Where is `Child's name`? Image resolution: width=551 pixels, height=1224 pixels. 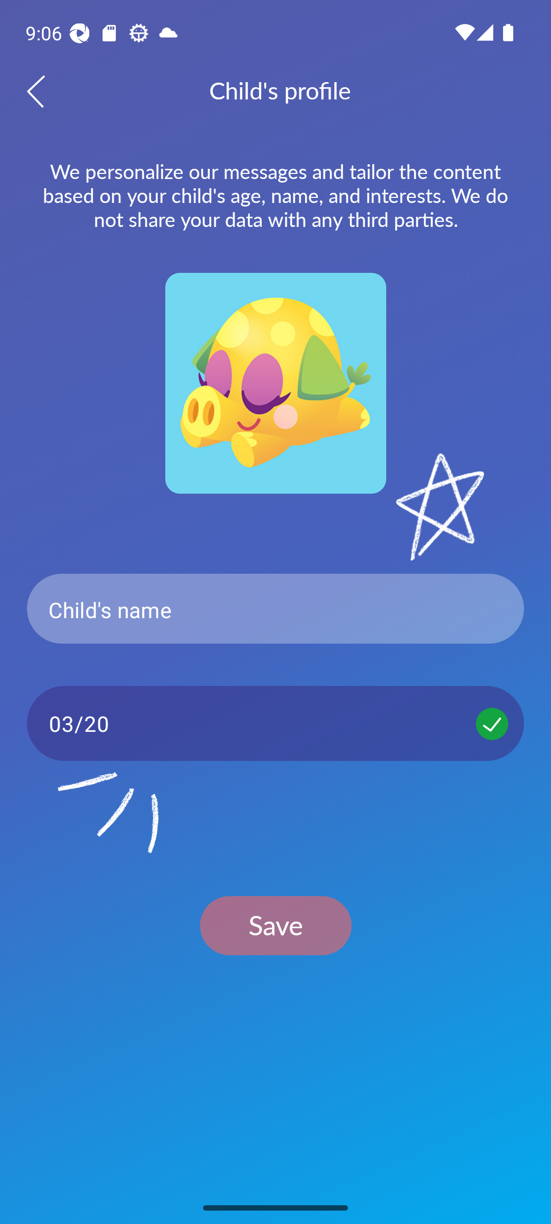
Child's name is located at coordinates (275, 609).